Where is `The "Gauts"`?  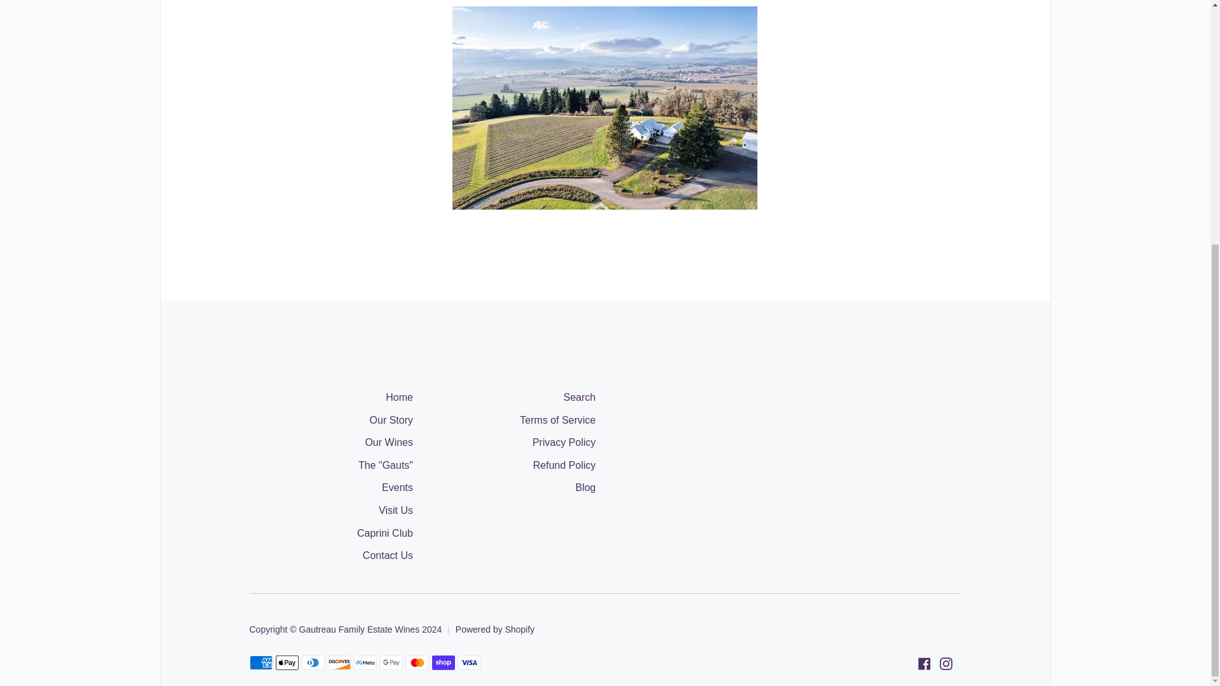
The "Gauts" is located at coordinates (386, 466).